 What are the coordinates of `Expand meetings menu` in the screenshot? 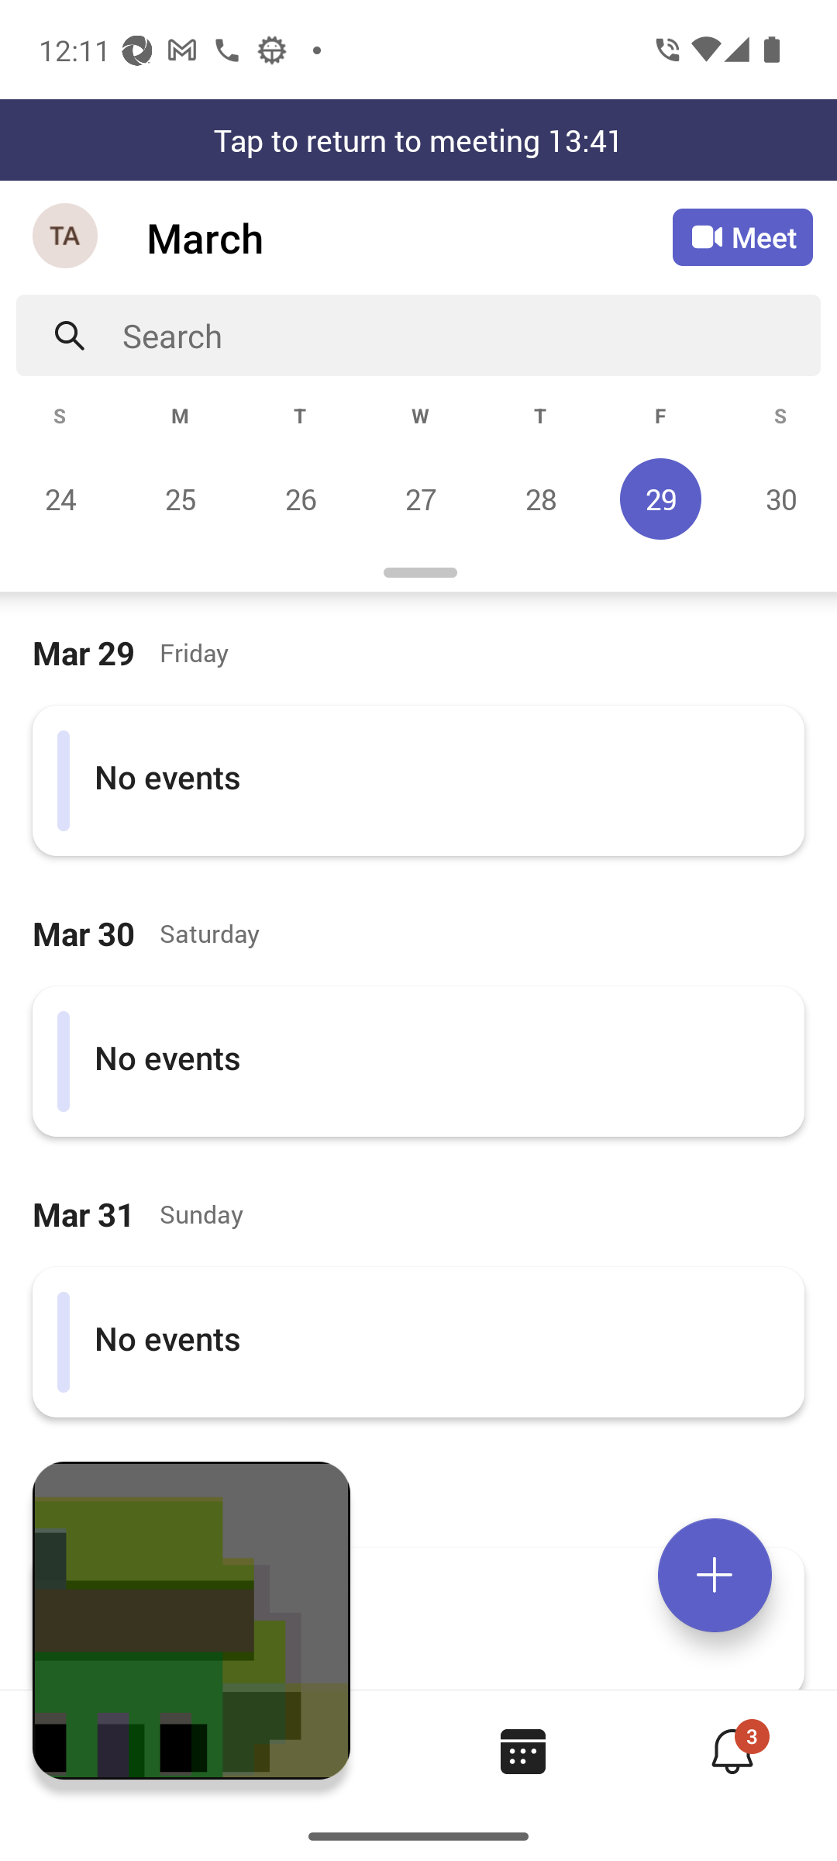 It's located at (715, 1575).